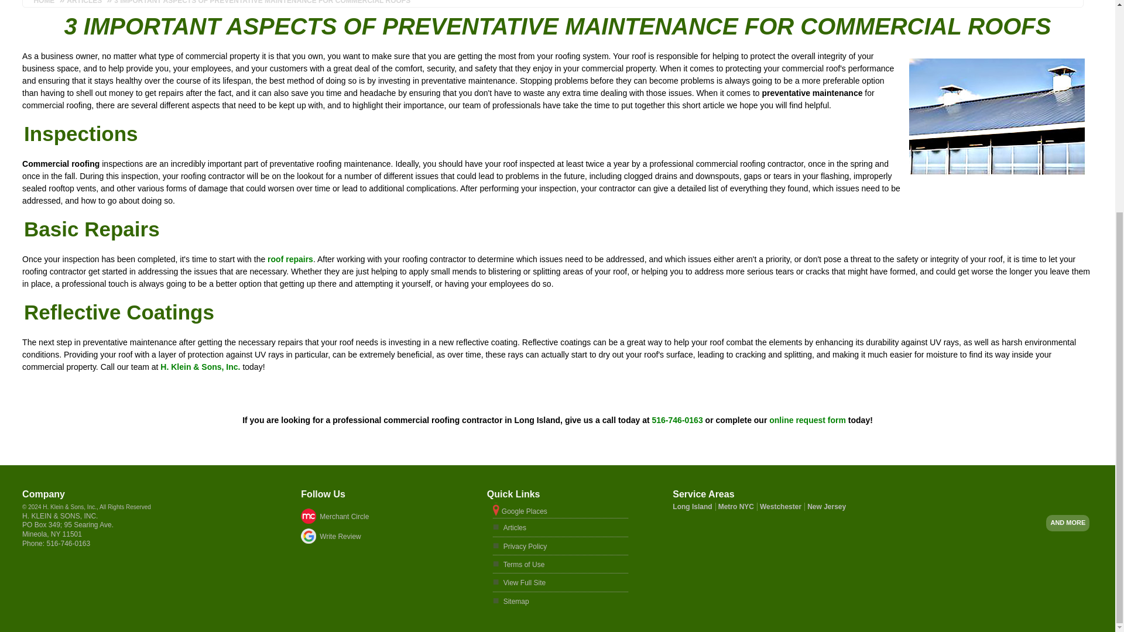 The height and width of the screenshot is (632, 1124). Describe the element at coordinates (83, 2) in the screenshot. I see `ARTICLES` at that location.